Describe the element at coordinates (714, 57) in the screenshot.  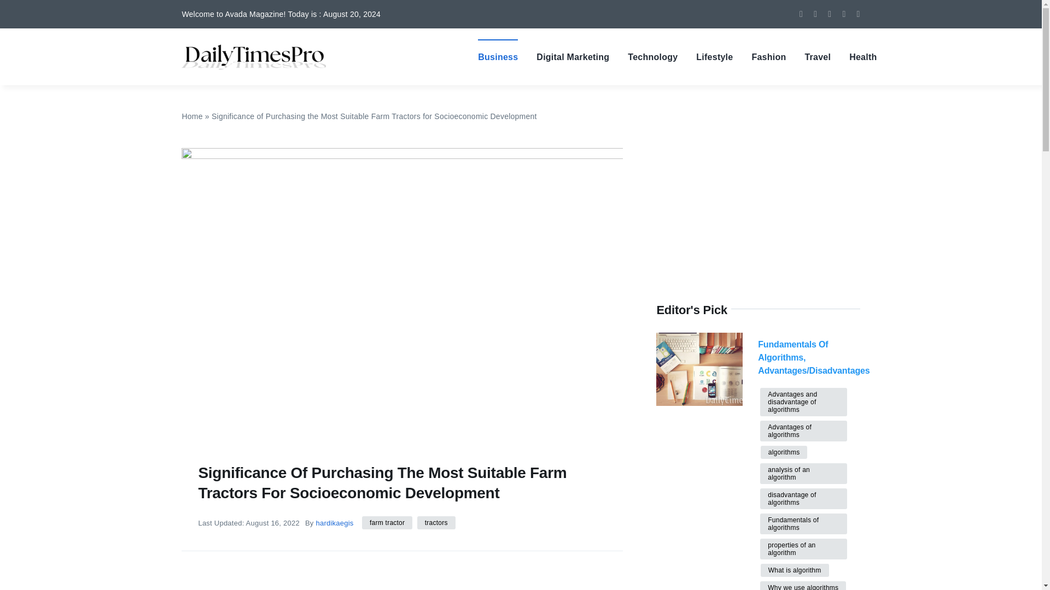
I see `Lifestyle` at that location.